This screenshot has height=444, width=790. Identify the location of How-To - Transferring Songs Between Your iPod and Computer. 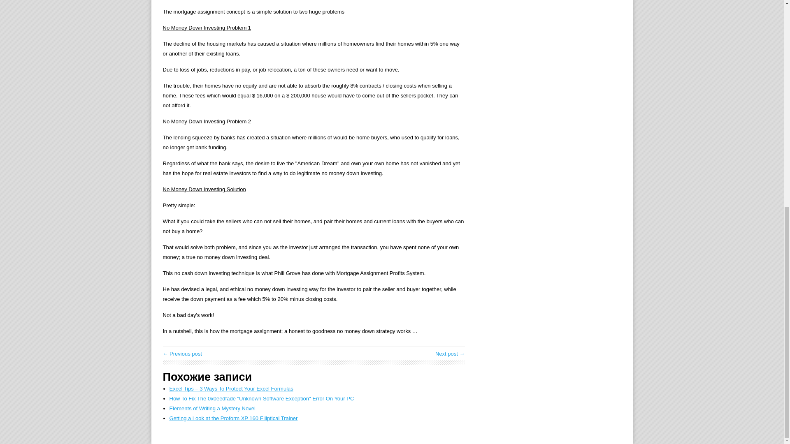
(450, 354).